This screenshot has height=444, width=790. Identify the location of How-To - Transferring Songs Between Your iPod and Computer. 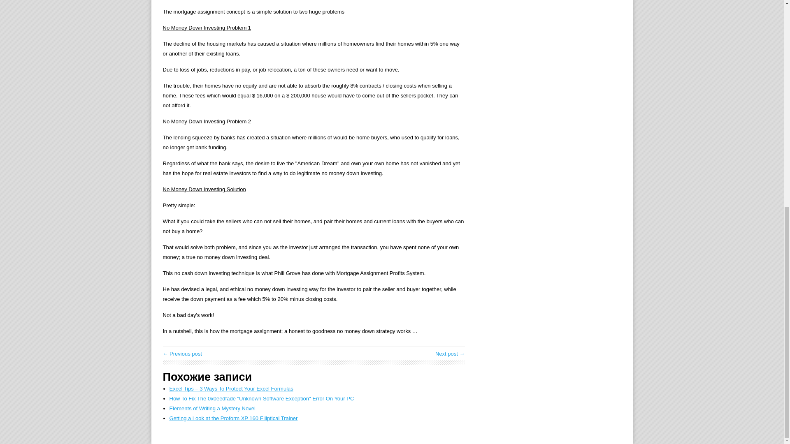
(450, 354).